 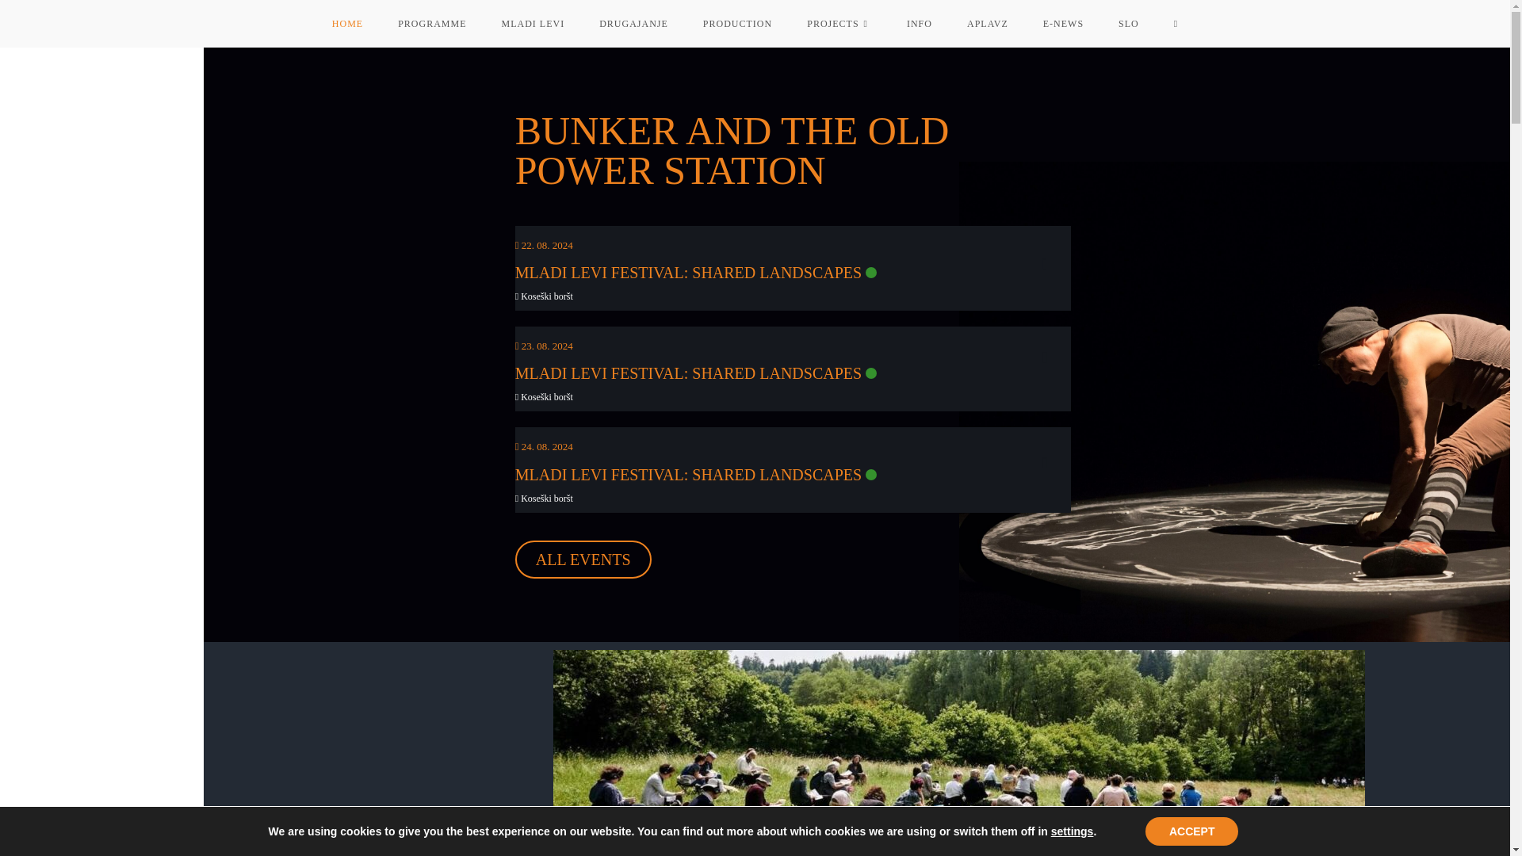 What do you see at coordinates (920, 24) in the screenshot?
I see `INFO` at bounding box center [920, 24].